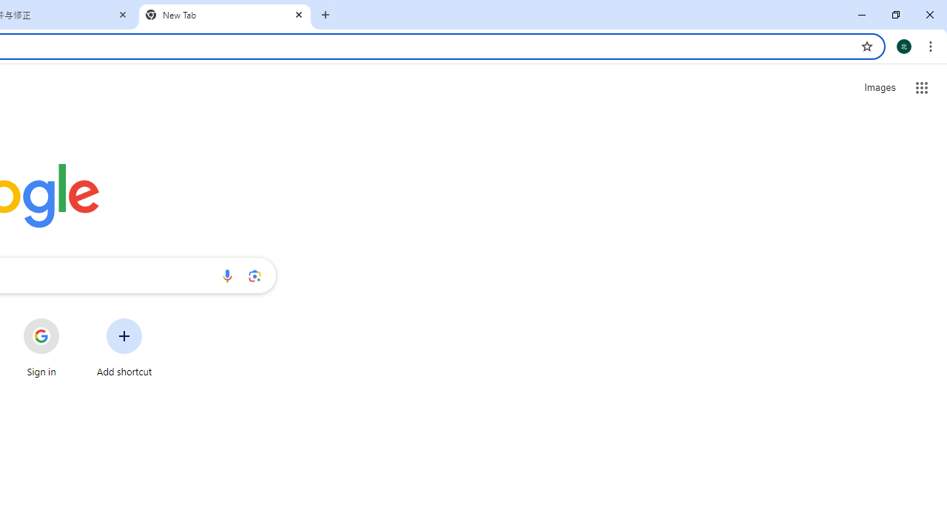 This screenshot has height=532, width=947. What do you see at coordinates (735, 312) in the screenshot?
I see `Chat, row 3 of 5 and column 1 of 3 in the first section` at bounding box center [735, 312].